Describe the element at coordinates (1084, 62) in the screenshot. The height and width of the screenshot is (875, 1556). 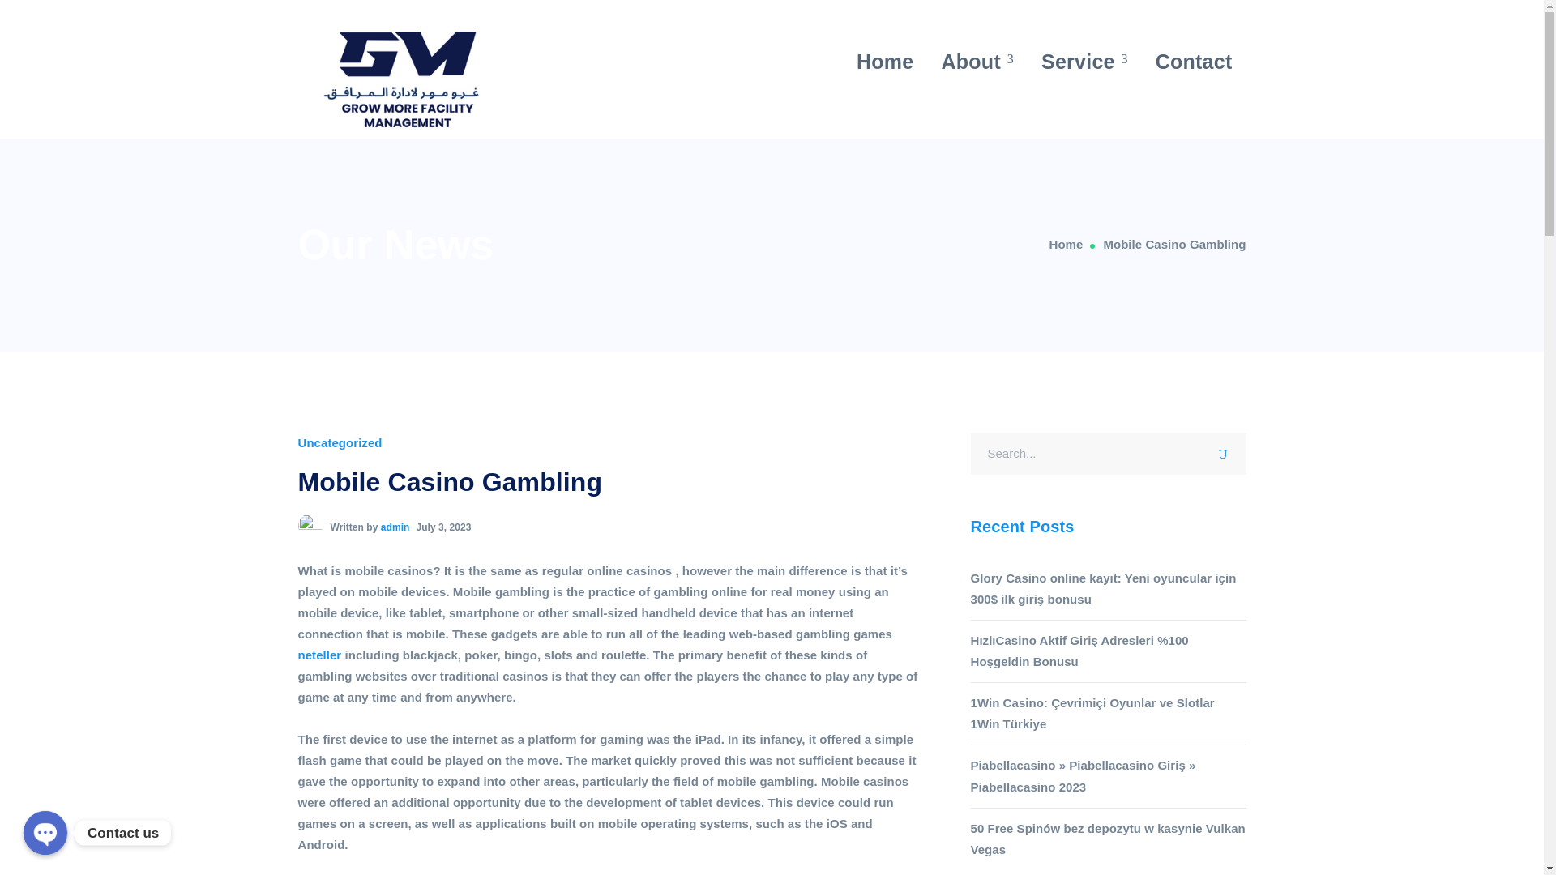
I see `Service` at that location.